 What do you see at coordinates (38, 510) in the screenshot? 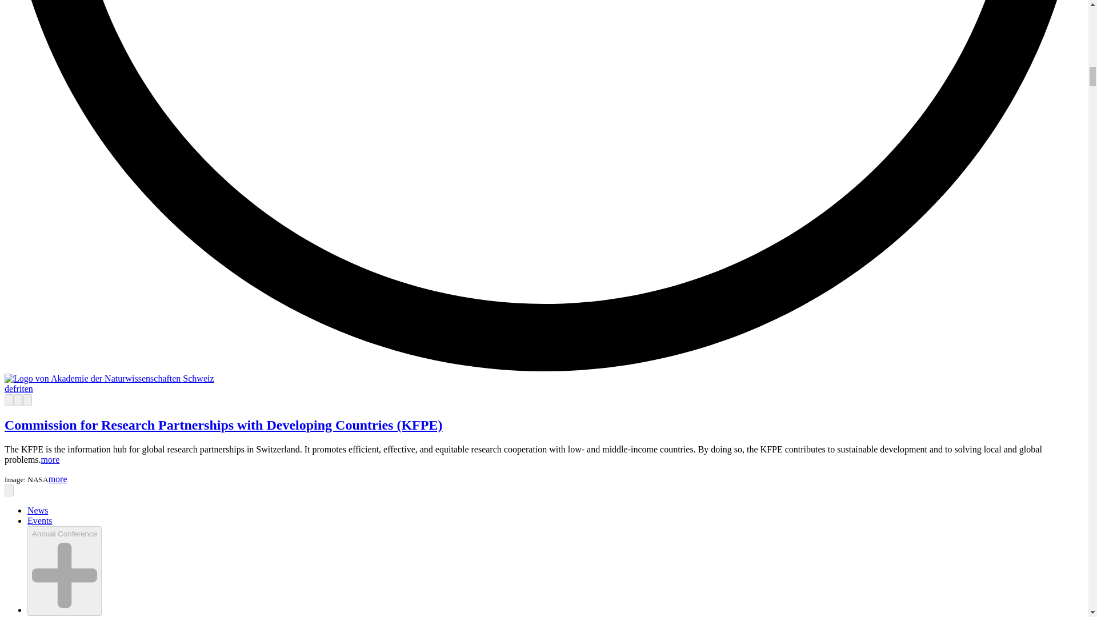
I see `News` at bounding box center [38, 510].